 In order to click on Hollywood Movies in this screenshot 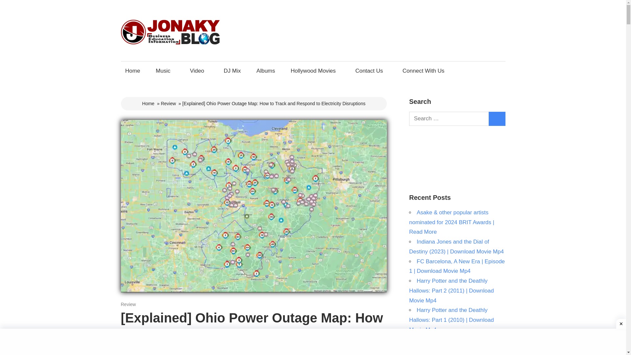, I will do `click(315, 71)`.